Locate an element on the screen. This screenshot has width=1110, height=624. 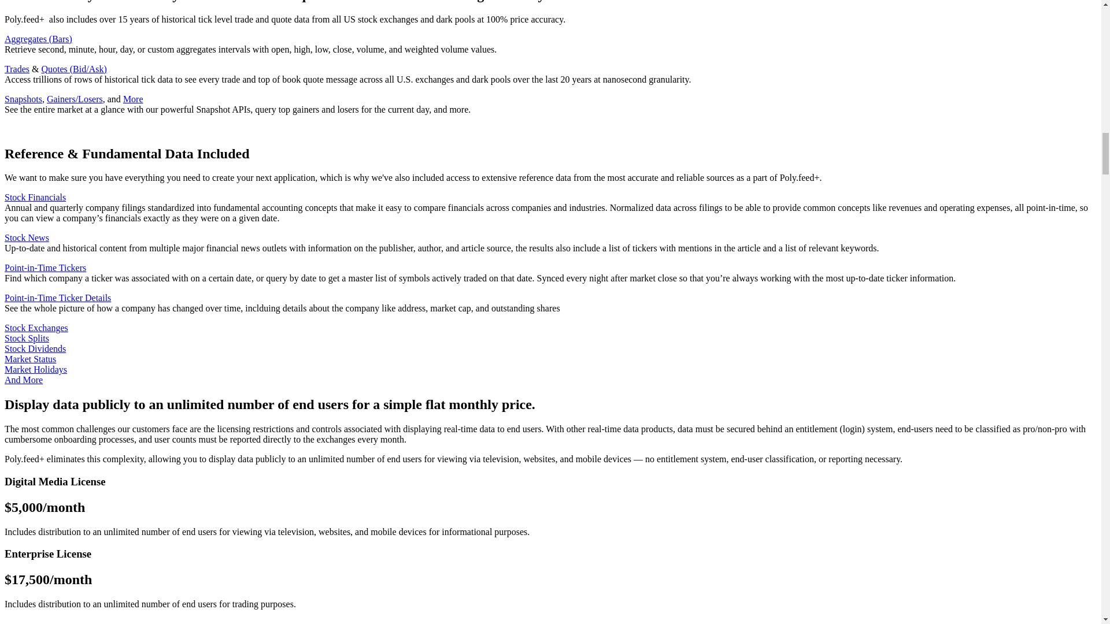
Point-in-Time Ticker Details is located at coordinates (58, 297).